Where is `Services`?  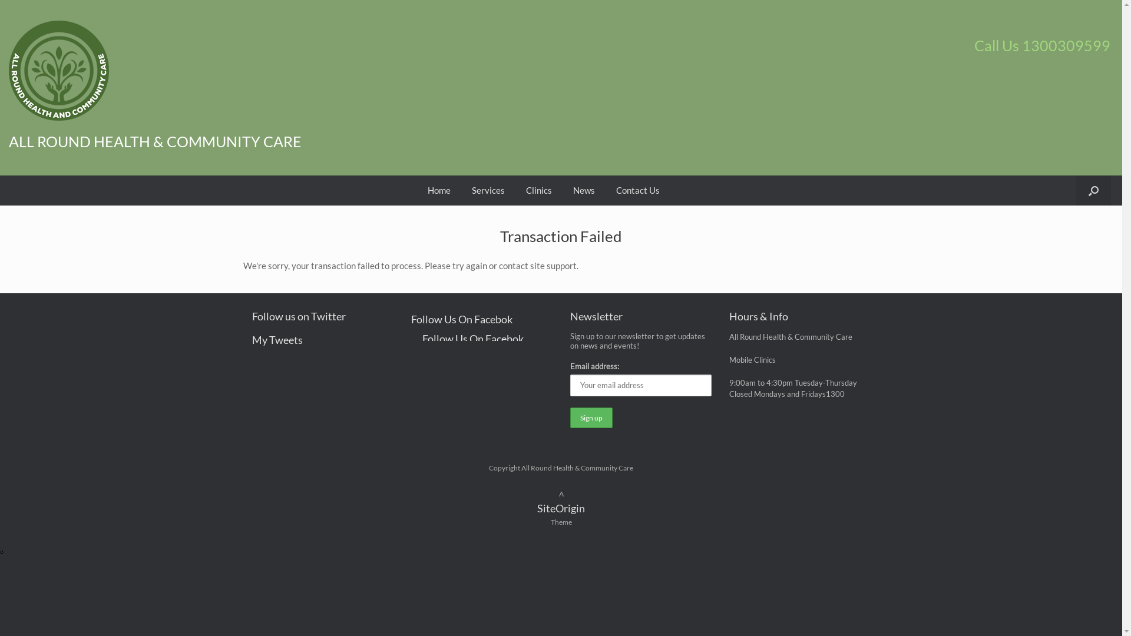
Services is located at coordinates (488, 191).